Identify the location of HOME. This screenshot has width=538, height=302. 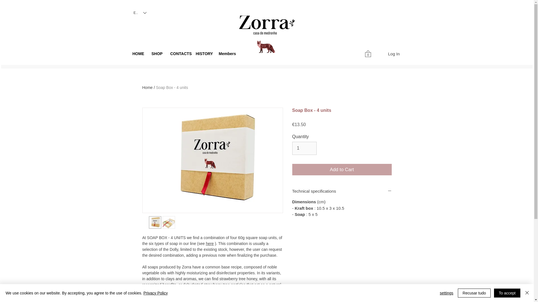
(139, 54).